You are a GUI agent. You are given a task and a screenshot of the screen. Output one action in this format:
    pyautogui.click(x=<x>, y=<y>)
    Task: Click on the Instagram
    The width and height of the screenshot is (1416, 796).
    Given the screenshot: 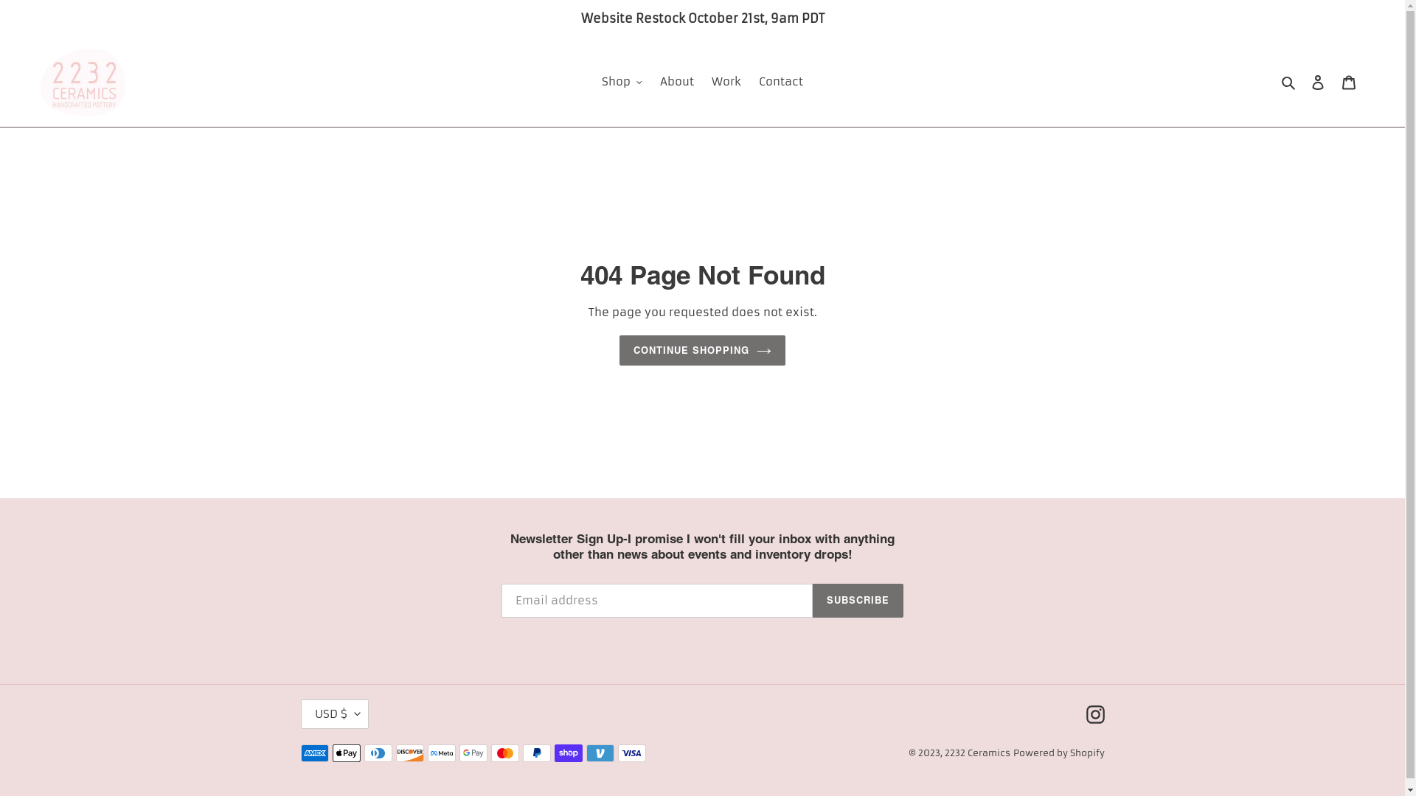 What is the action you would take?
    pyautogui.click(x=1094, y=715)
    